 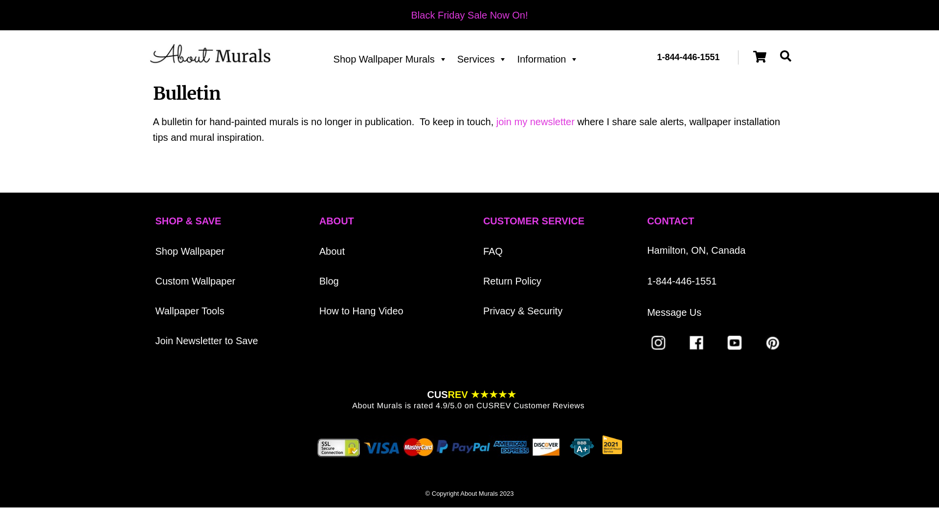 What do you see at coordinates (522, 311) in the screenshot?
I see `Privacy & Security` at bounding box center [522, 311].